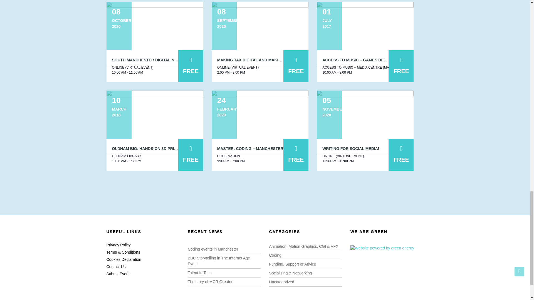  I want to click on Making Tax Digital and Making your Business Digital, so click(260, 26).